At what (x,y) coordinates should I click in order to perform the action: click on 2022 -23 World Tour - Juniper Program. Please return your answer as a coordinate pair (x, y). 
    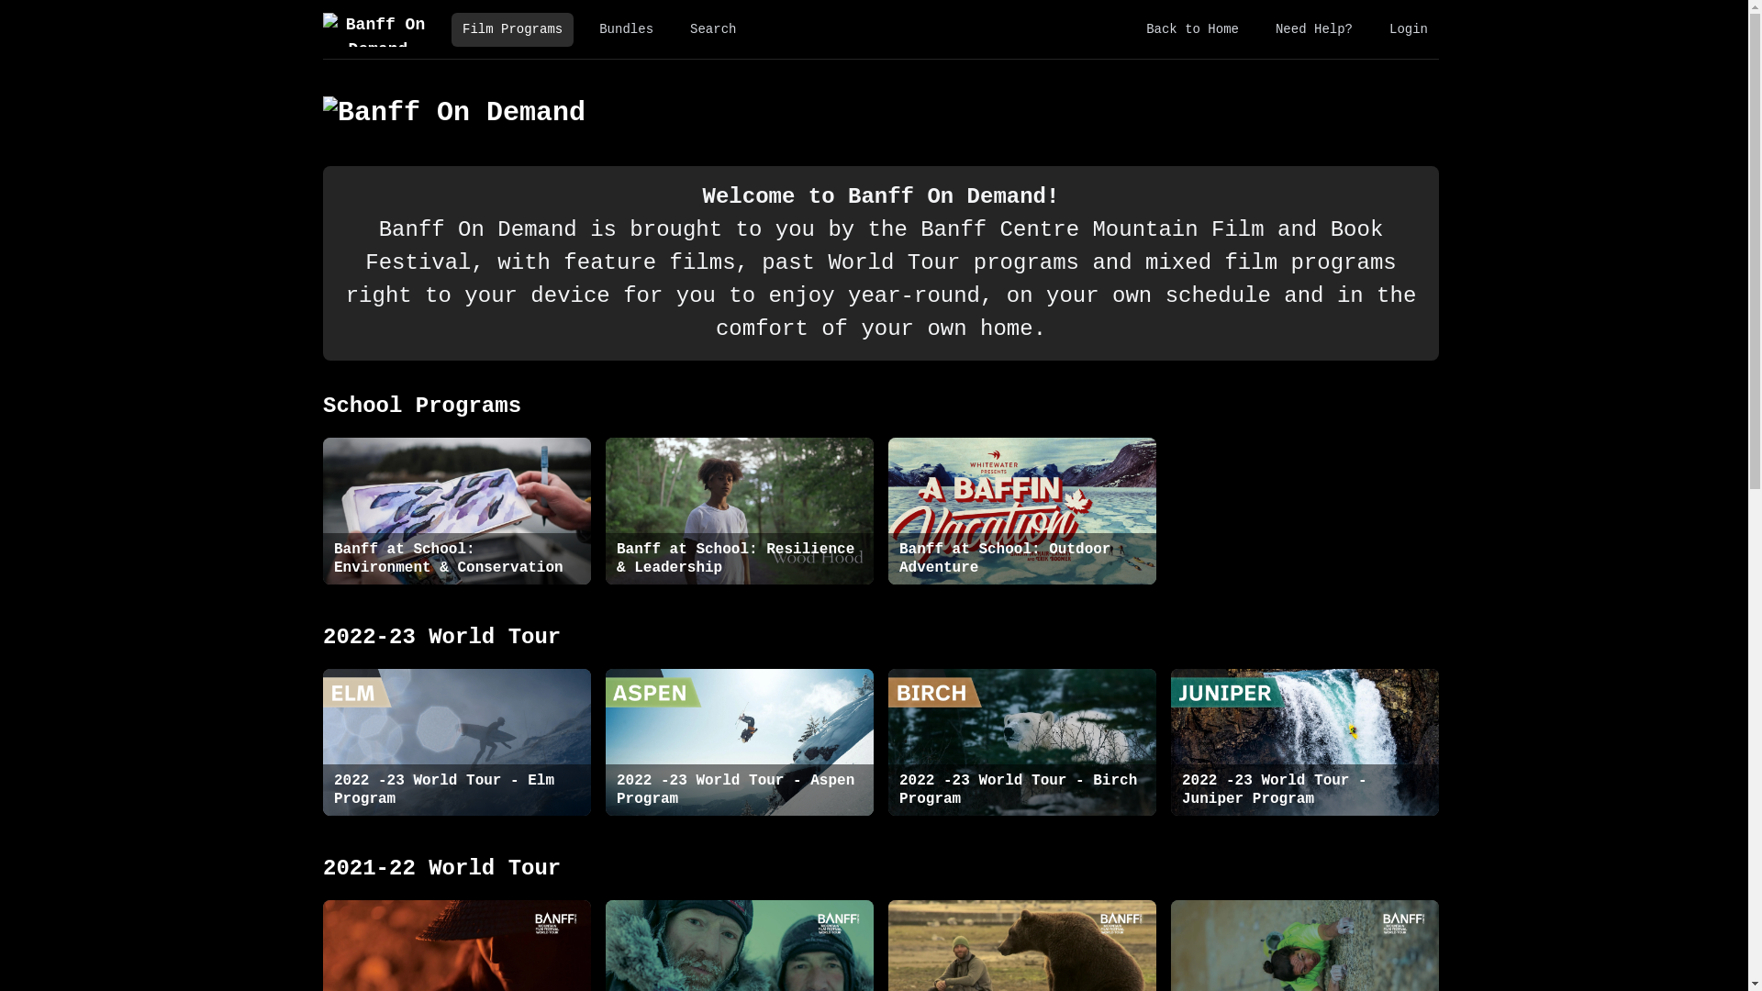
    Looking at the image, I should click on (1305, 742).